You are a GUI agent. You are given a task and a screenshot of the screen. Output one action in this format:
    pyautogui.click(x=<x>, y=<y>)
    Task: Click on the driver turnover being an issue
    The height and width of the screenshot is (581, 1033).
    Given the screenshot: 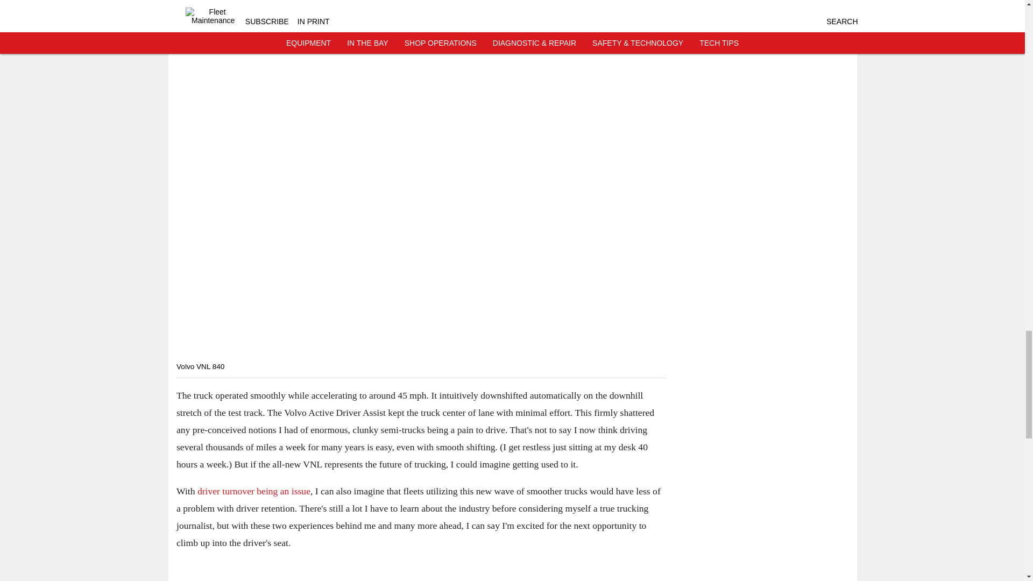 What is the action you would take?
    pyautogui.click(x=253, y=491)
    